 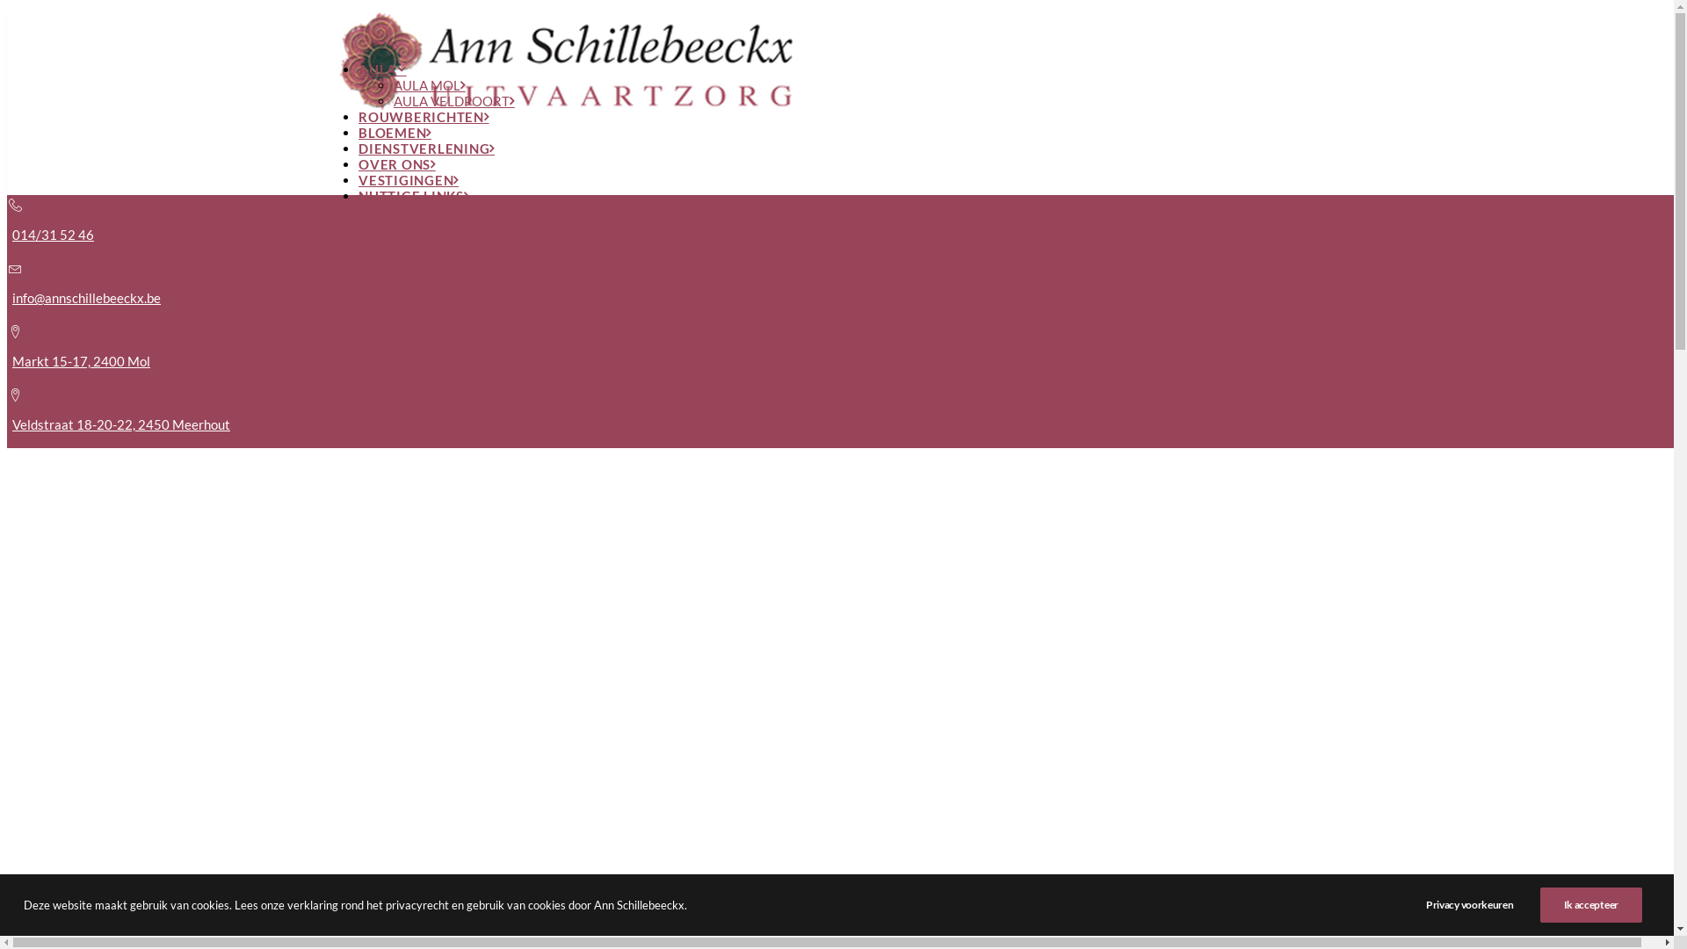 I want to click on DIENSTVERLENING, so click(x=427, y=149).